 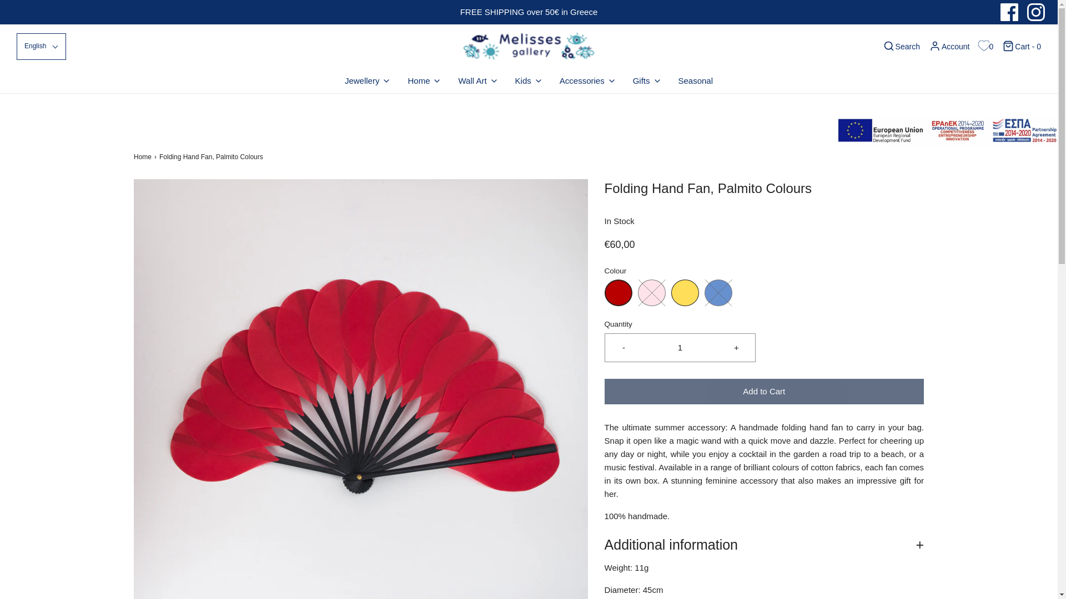 I want to click on Cart, so click(x=1022, y=47).